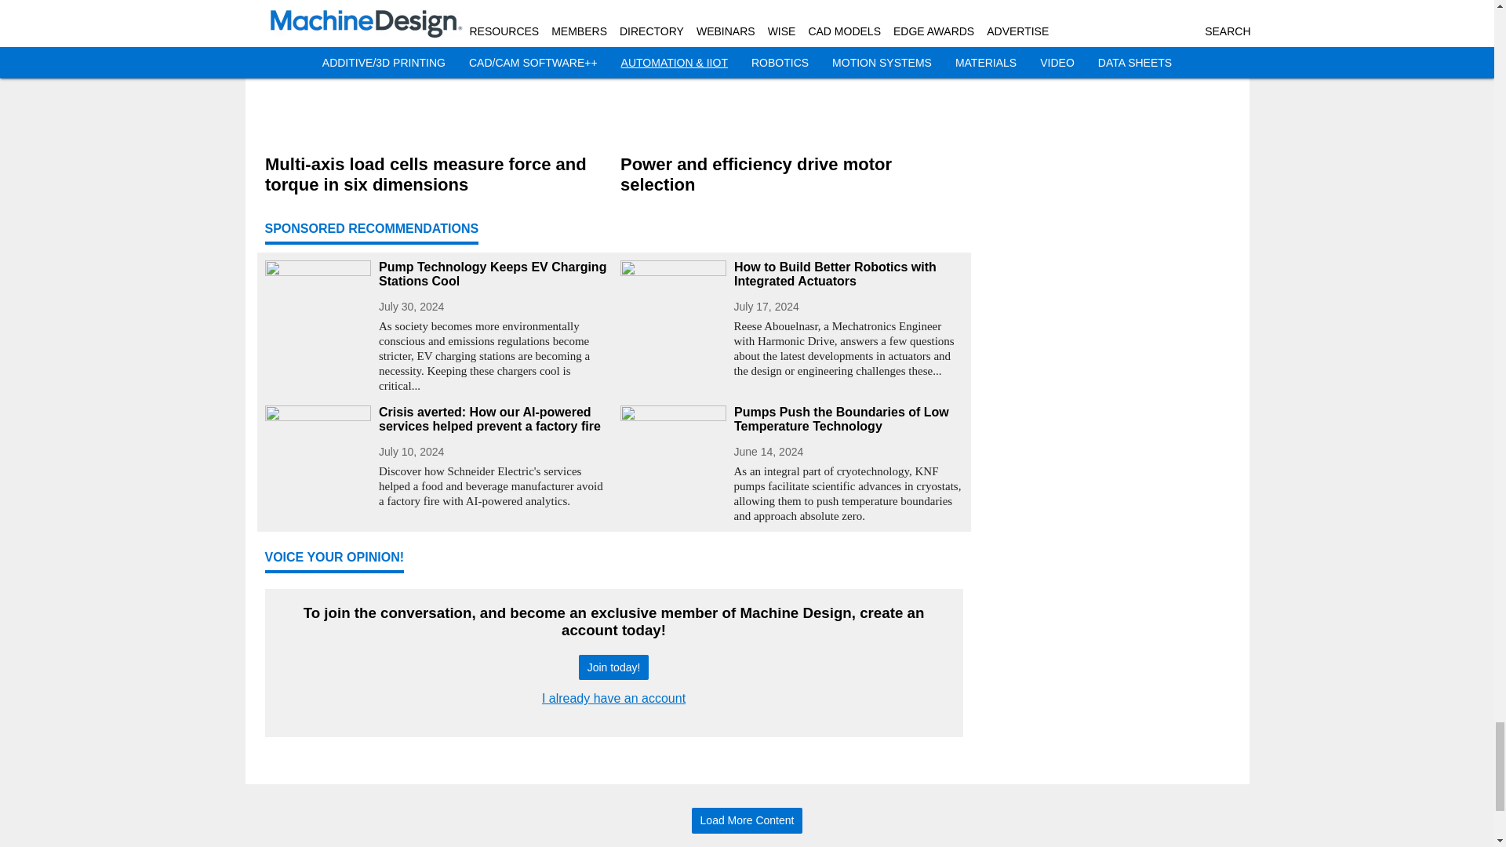 Image resolution: width=1506 pixels, height=847 pixels. What do you see at coordinates (849, 274) in the screenshot?
I see `How to Build Better Robotics with Integrated Actuators` at bounding box center [849, 274].